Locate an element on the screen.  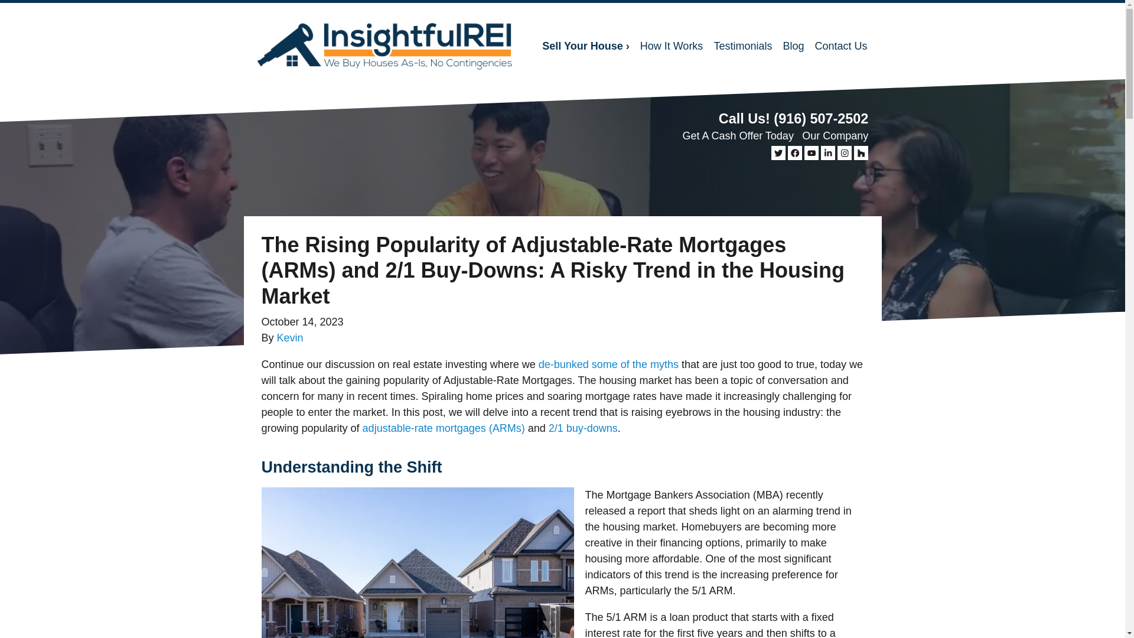
Get A Cash Offer Today is located at coordinates (737, 136).